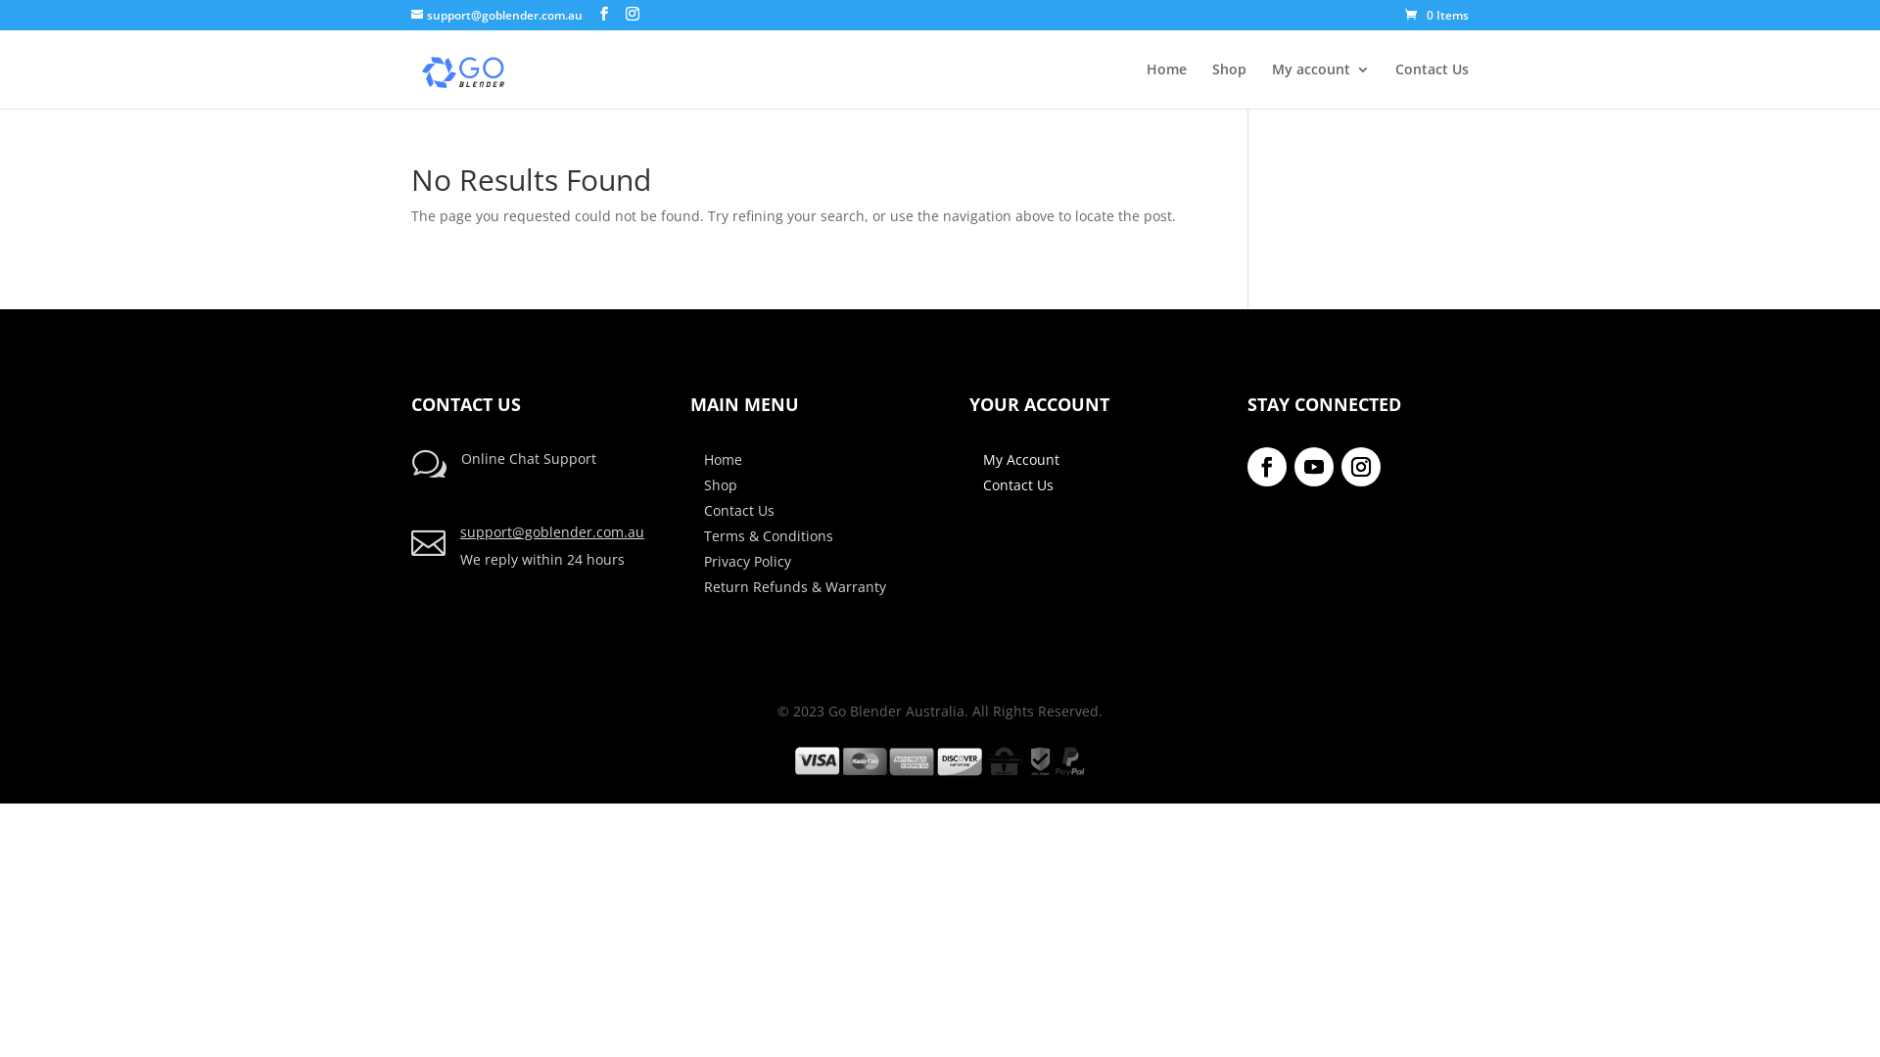  I want to click on Privacy Policy, so click(748, 562).